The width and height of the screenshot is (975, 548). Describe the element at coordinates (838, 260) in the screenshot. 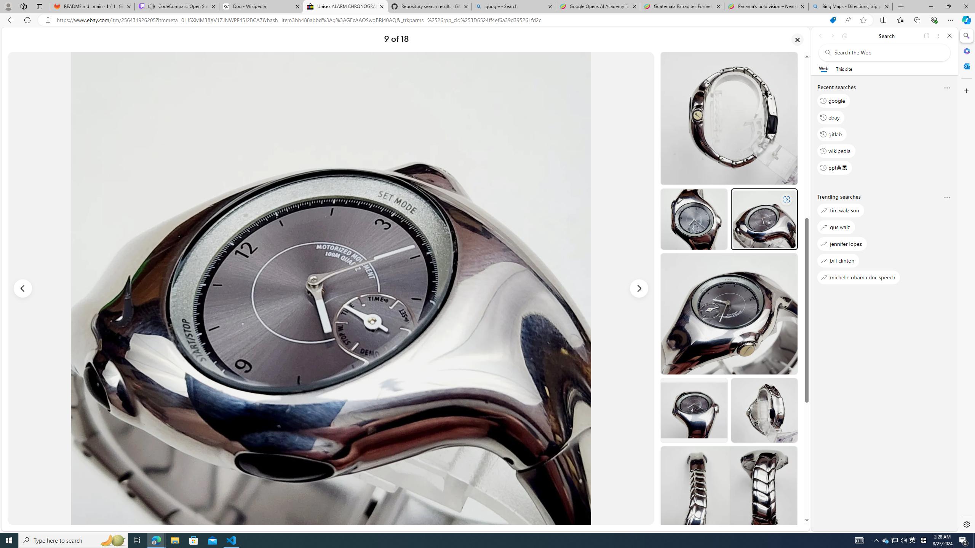

I see `bill clinton` at that location.